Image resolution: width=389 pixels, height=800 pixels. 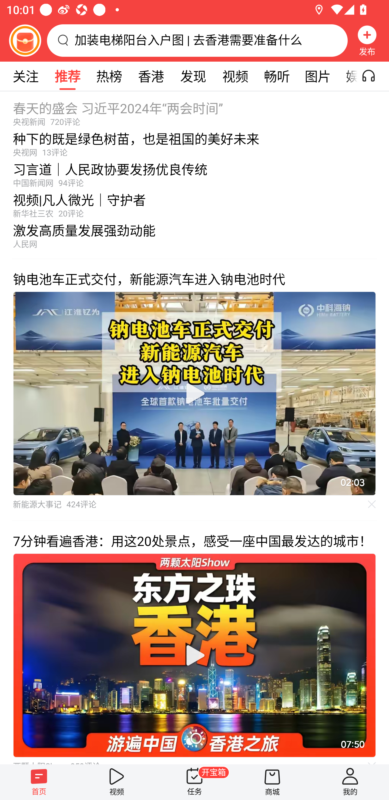 What do you see at coordinates (350, 782) in the screenshot?
I see `我的` at bounding box center [350, 782].